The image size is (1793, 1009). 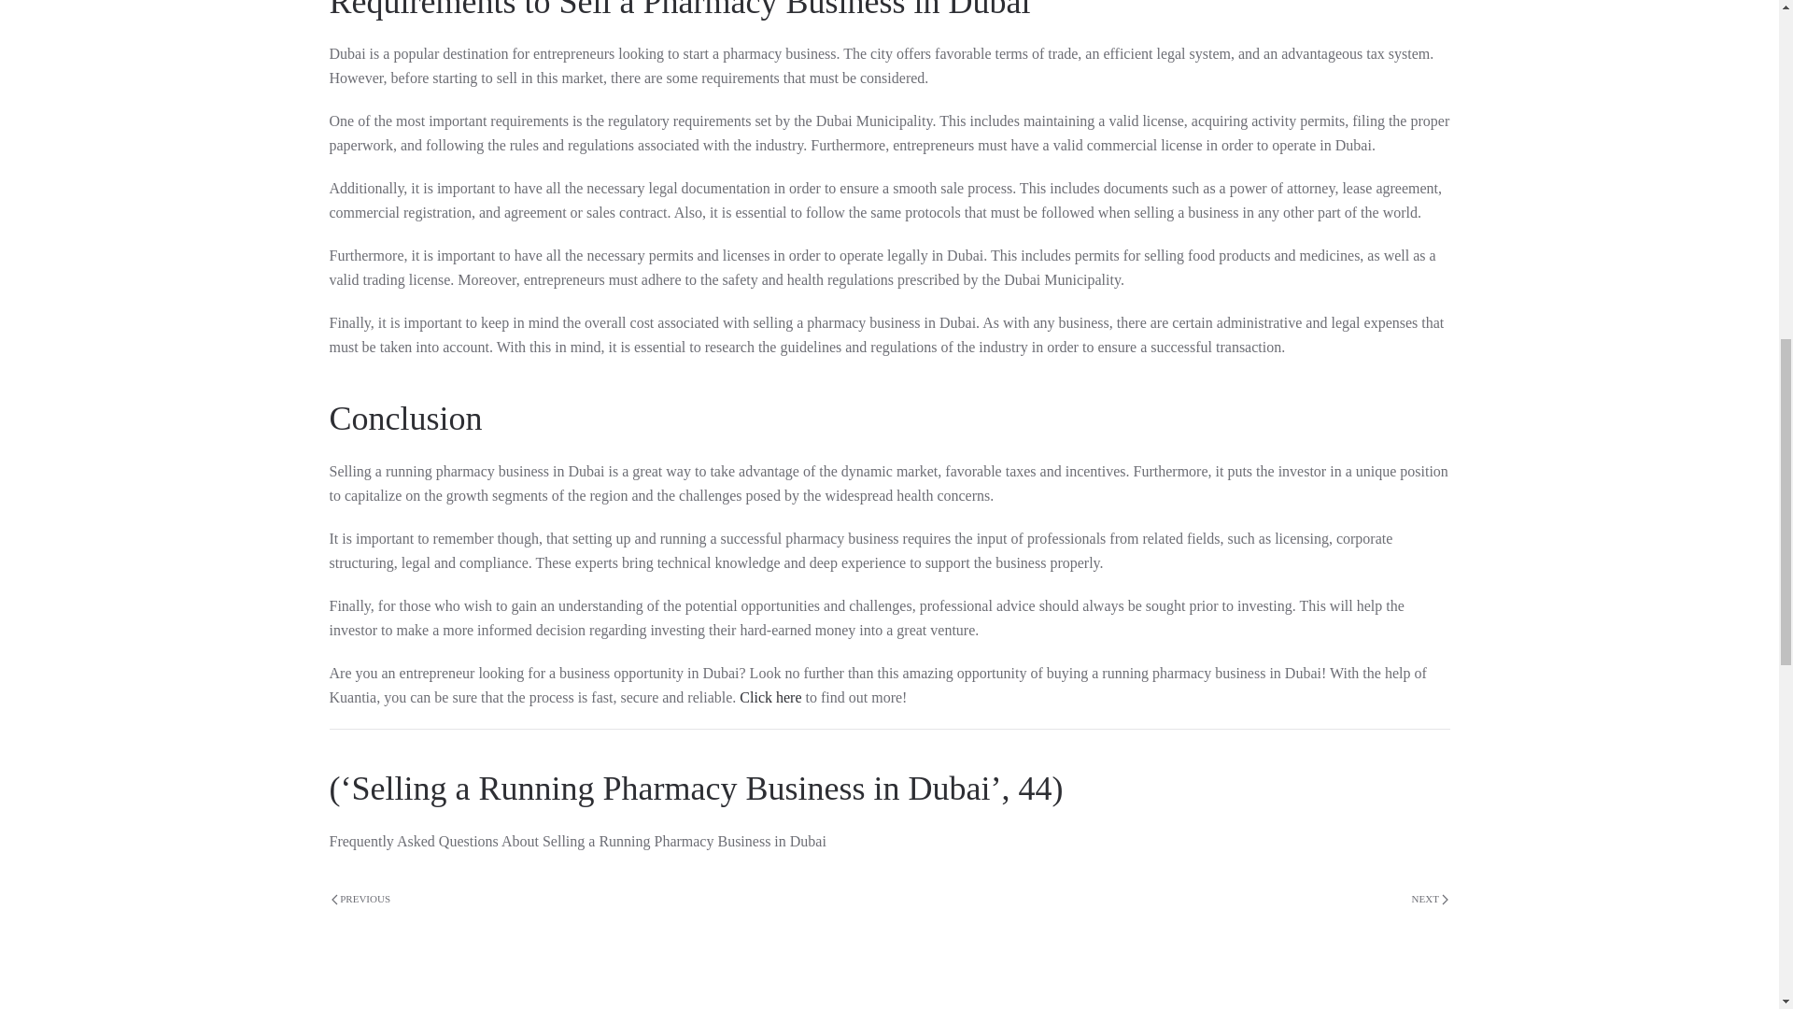 I want to click on NEXT, so click(x=1430, y=900).